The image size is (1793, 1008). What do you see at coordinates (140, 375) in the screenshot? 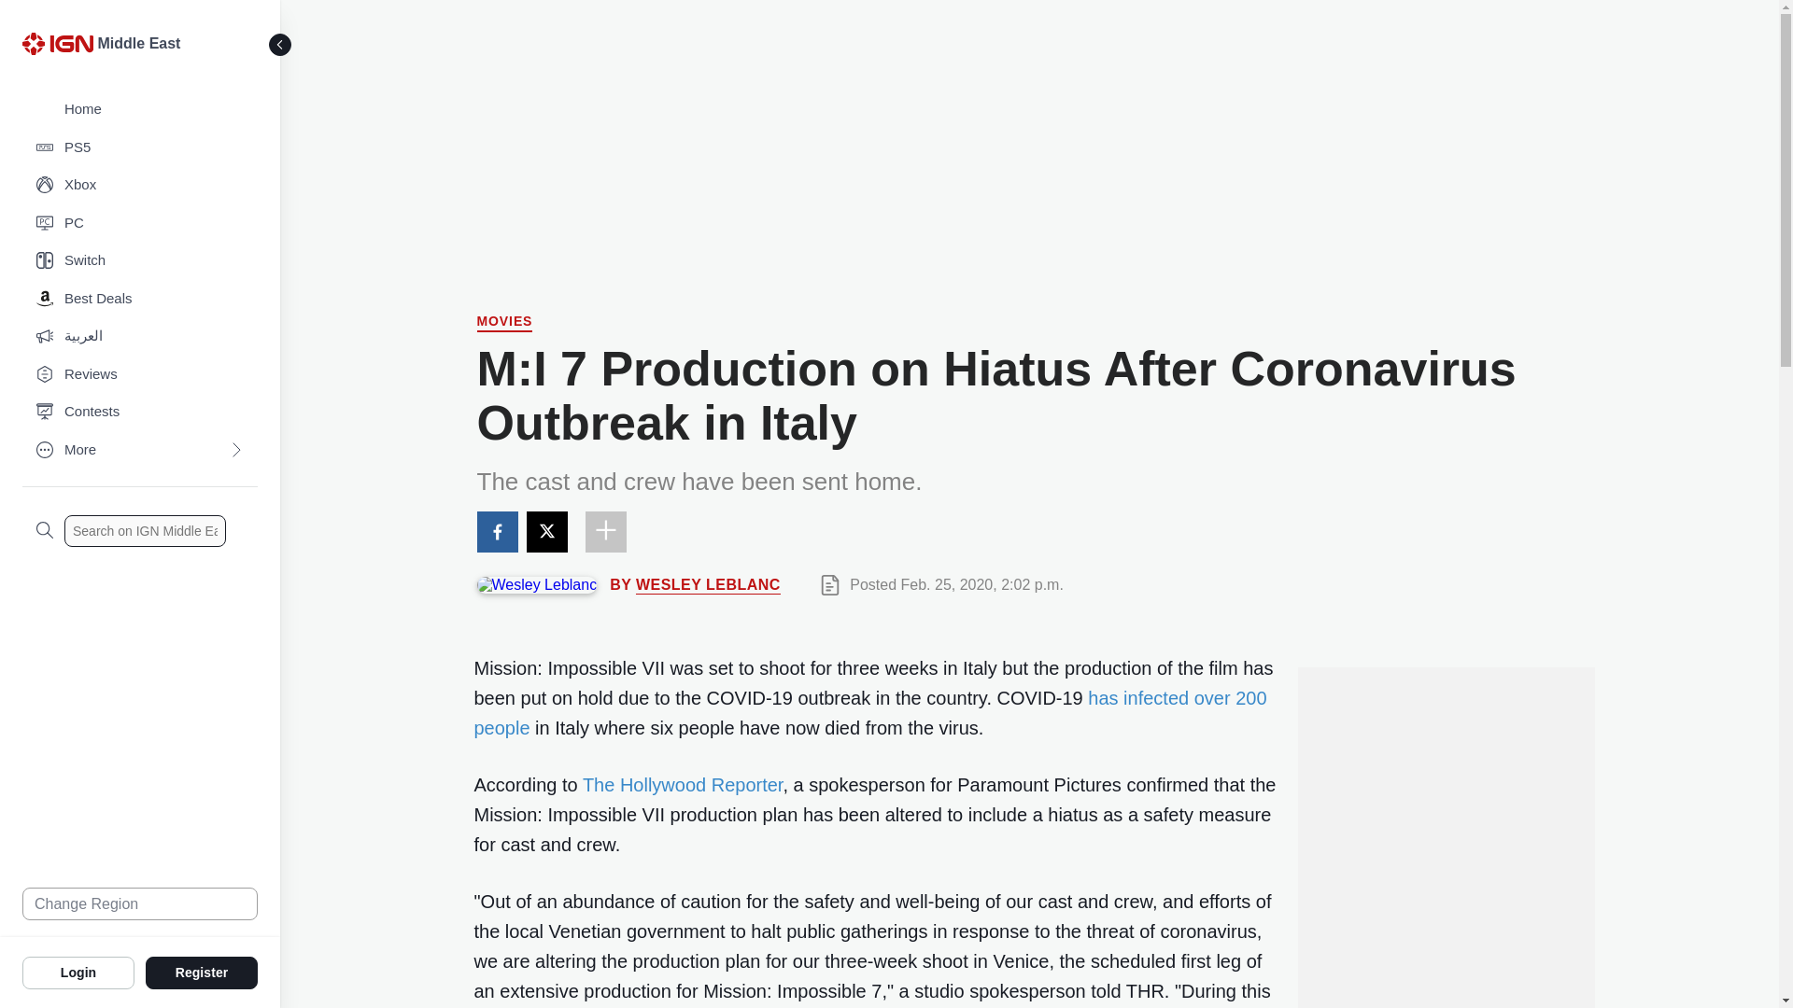
I see `Reviews` at bounding box center [140, 375].